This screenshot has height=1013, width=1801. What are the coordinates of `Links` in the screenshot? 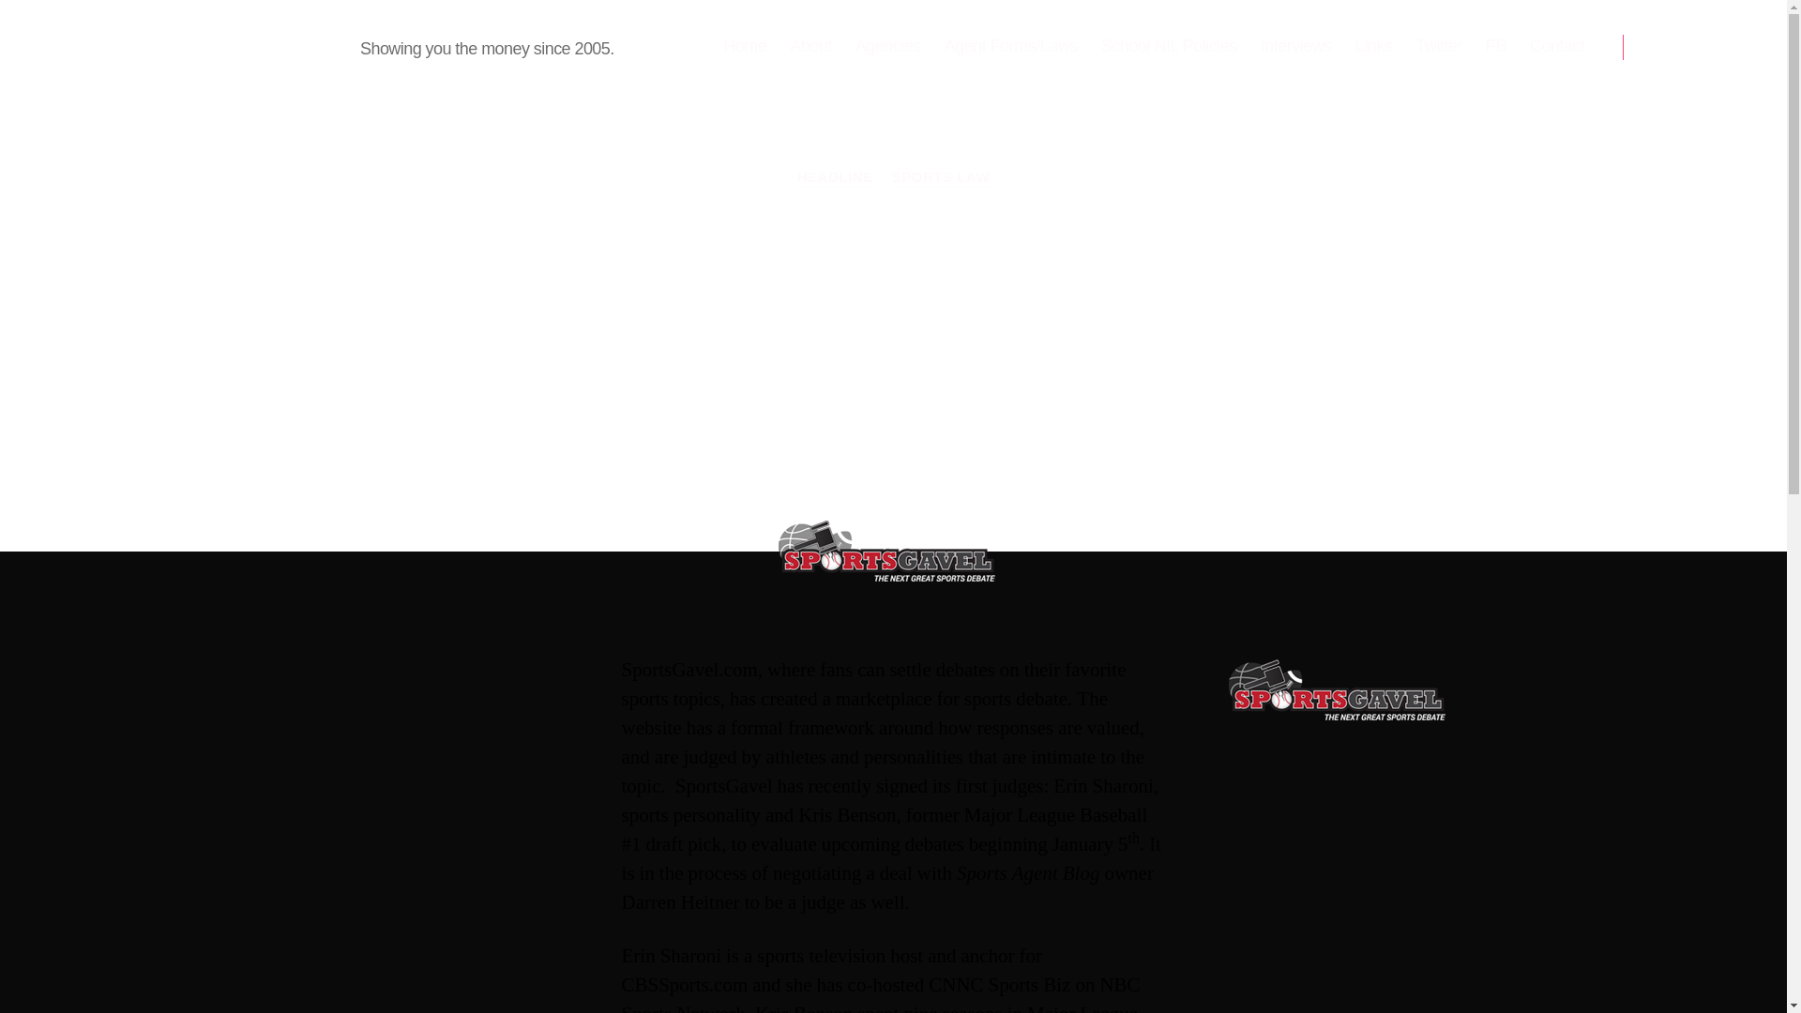 It's located at (1373, 46).